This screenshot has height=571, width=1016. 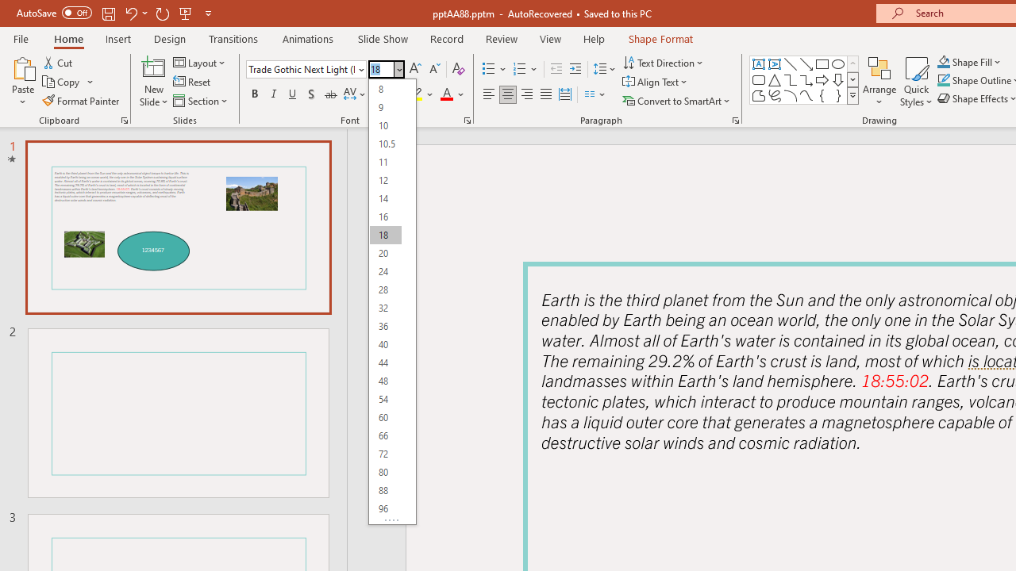 What do you see at coordinates (385, 106) in the screenshot?
I see `9` at bounding box center [385, 106].